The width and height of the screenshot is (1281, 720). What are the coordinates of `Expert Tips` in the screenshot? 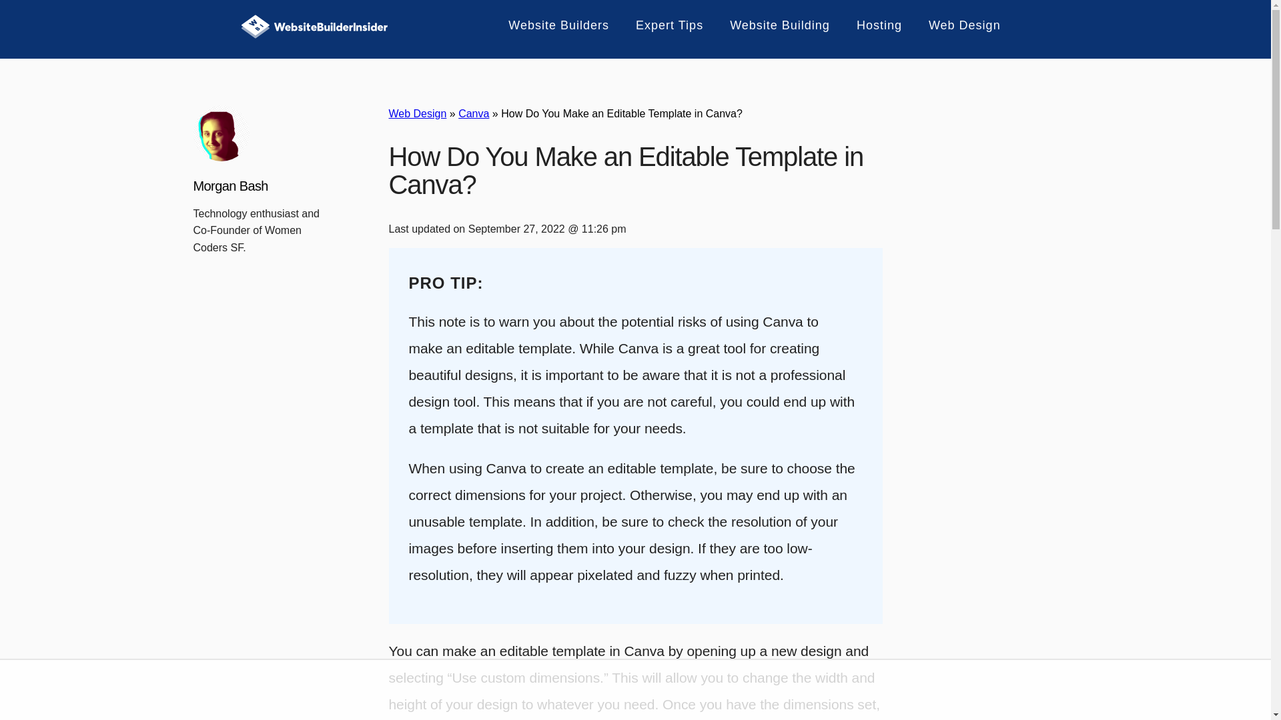 It's located at (661, 25).